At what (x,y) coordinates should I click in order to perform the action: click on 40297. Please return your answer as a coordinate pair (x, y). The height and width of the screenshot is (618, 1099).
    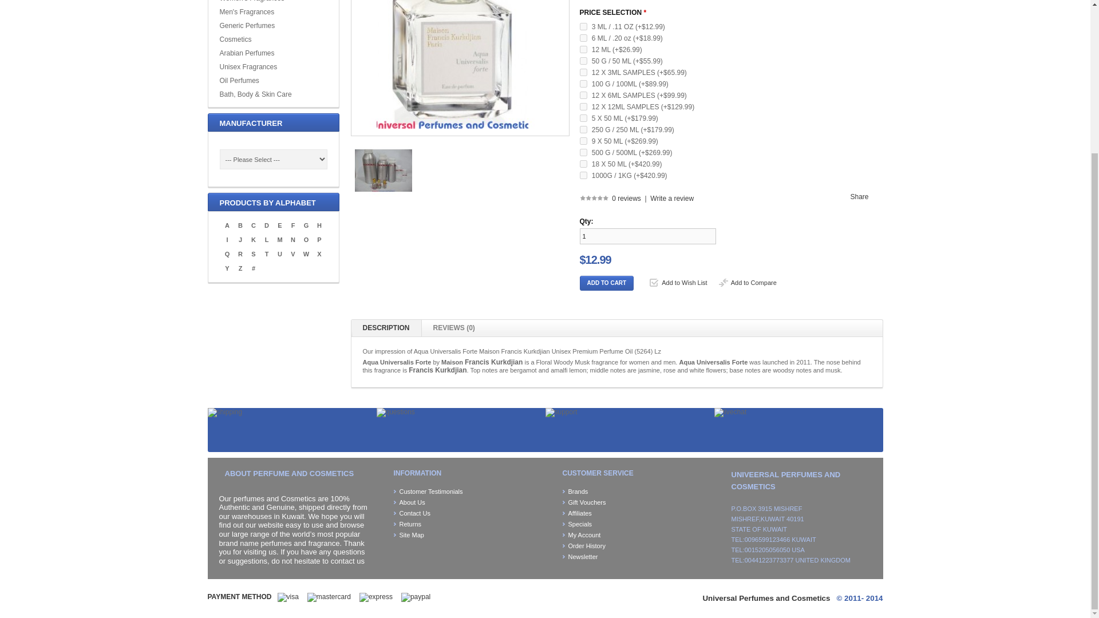
    Looking at the image, I should click on (583, 26).